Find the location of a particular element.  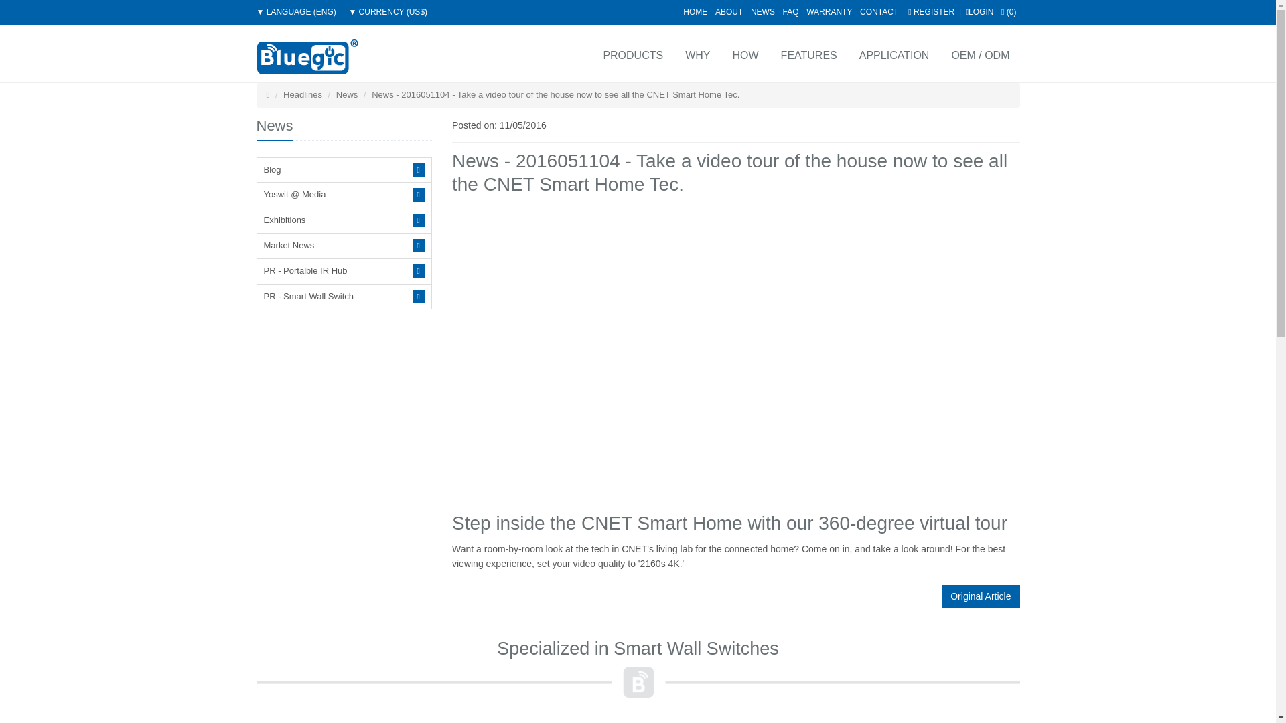

HOME is located at coordinates (695, 11).